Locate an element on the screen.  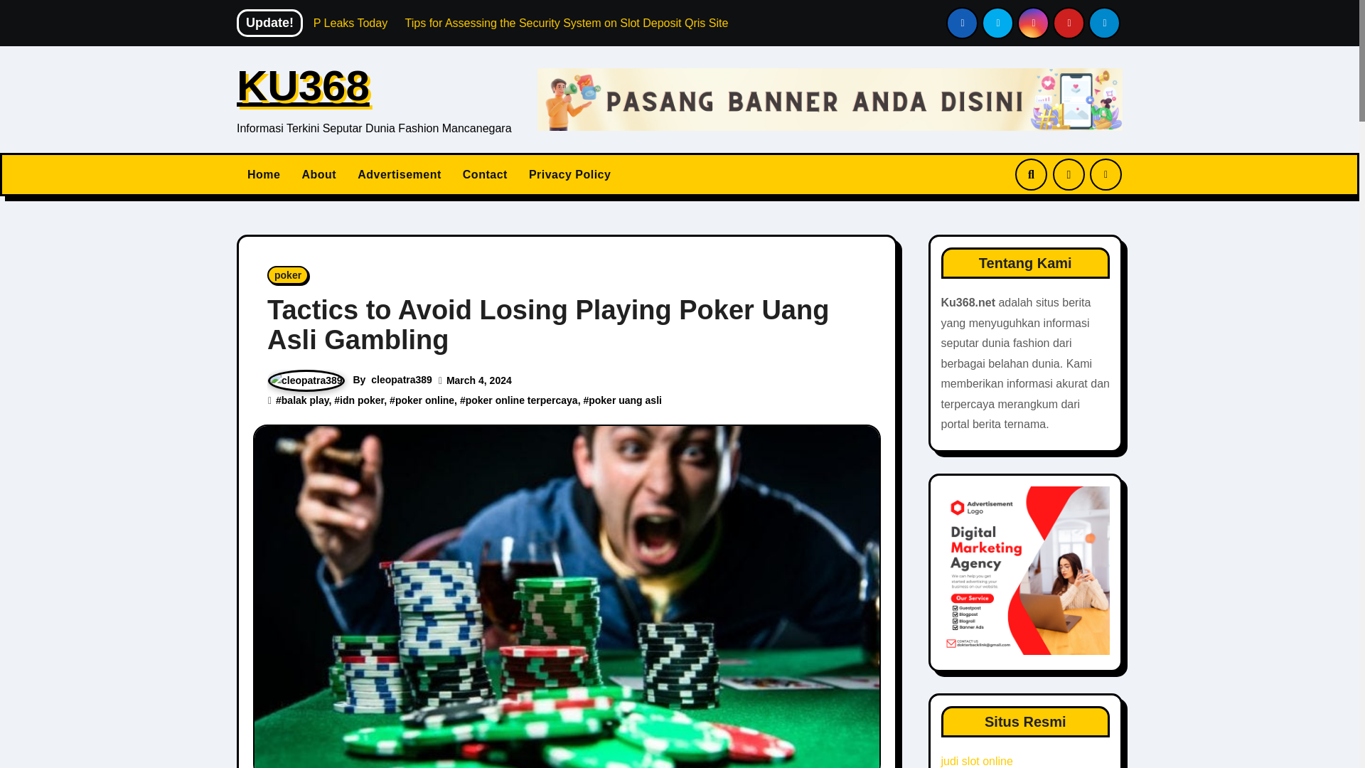
Home is located at coordinates (263, 174).